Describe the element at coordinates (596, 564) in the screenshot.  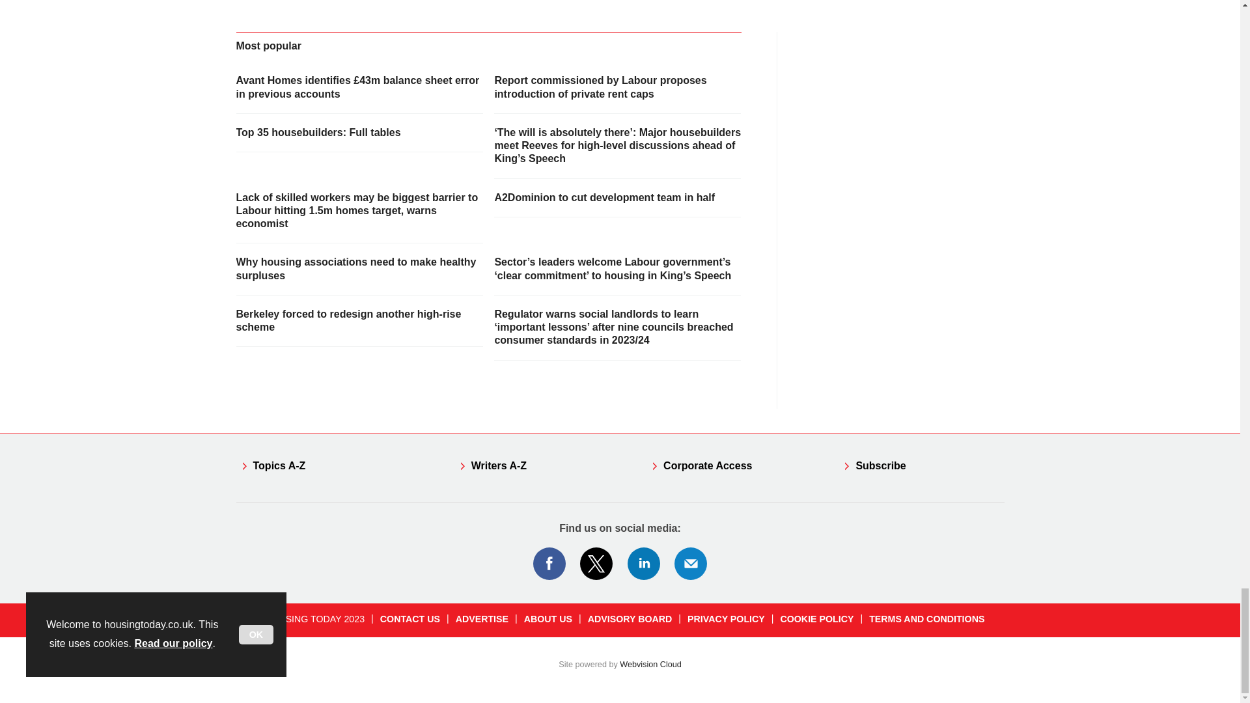
I see `Connect with us on Twitter` at that location.